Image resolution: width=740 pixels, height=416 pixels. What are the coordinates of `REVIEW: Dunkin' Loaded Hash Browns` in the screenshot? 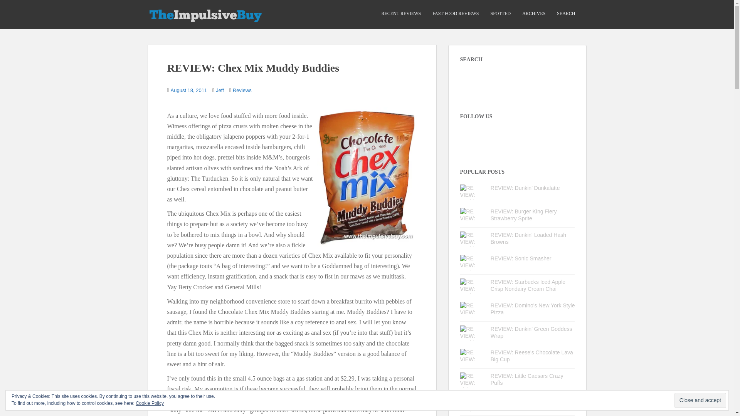 It's located at (528, 238).